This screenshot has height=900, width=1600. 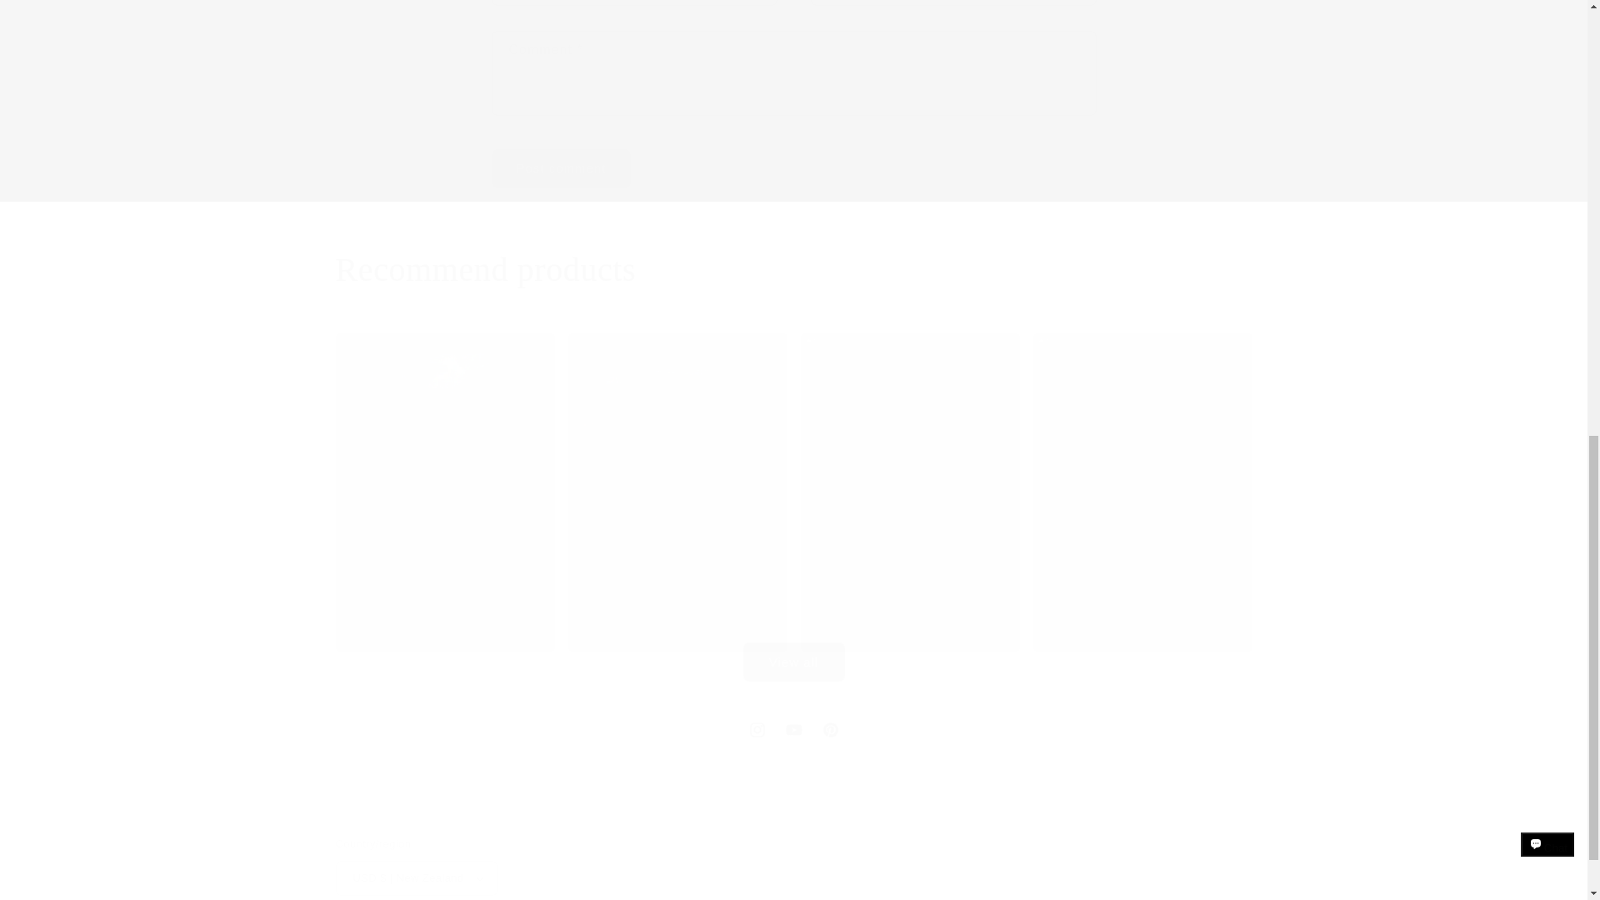 I want to click on Post comment, so click(x=792, y=270).